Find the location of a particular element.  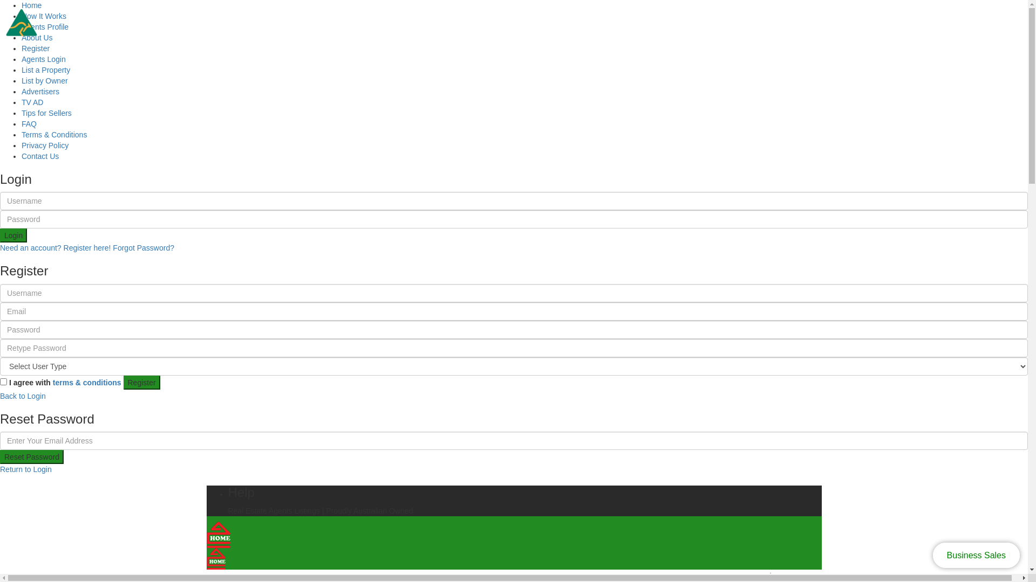

Terms & Conditions is located at coordinates (54, 135).